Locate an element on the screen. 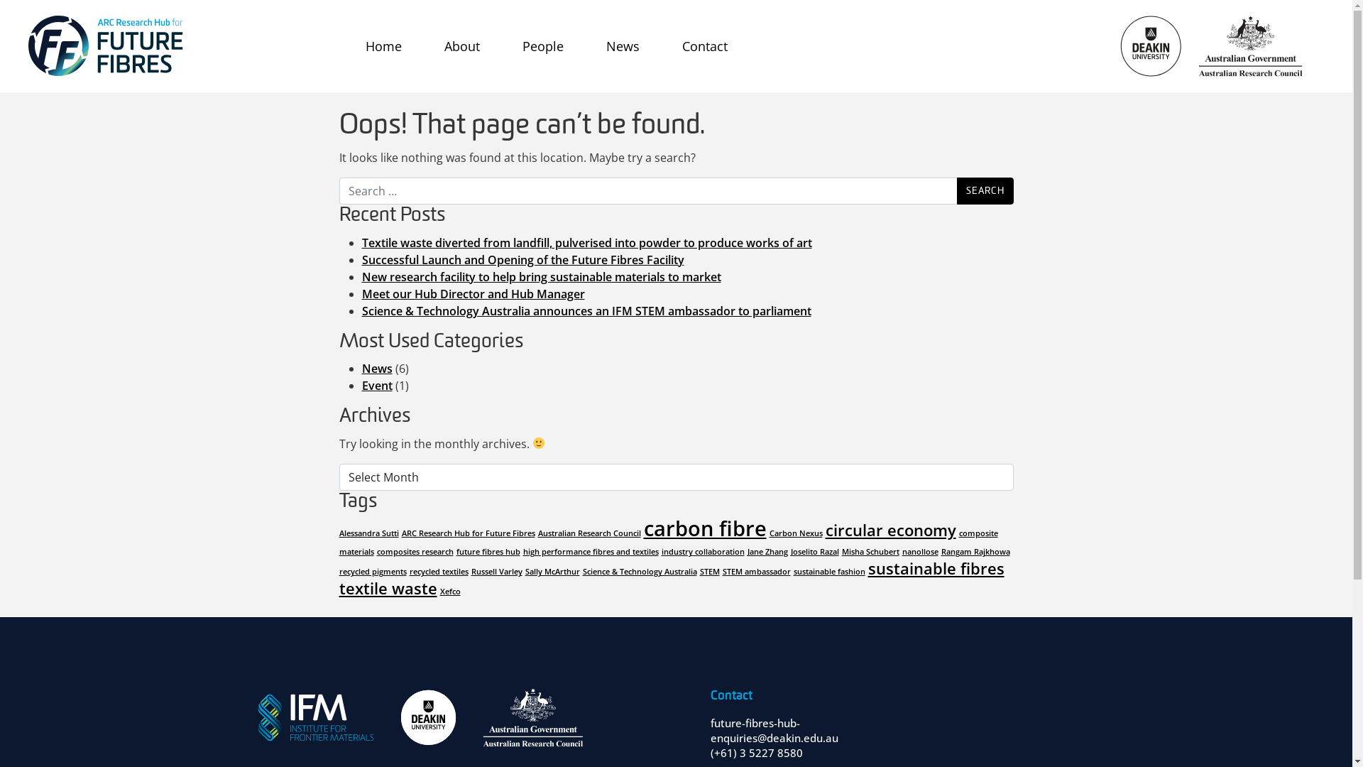  carbon fibre is located at coordinates (704, 528).